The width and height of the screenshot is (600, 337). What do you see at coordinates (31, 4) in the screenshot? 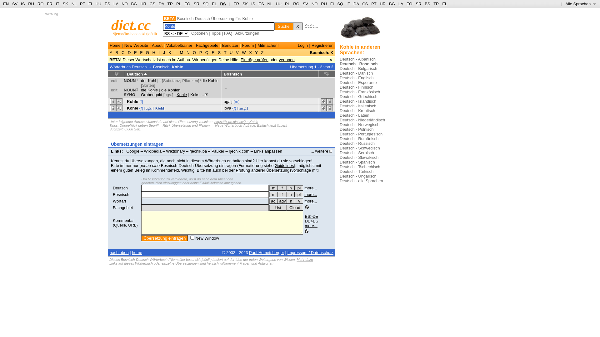
I see `RU` at bounding box center [31, 4].